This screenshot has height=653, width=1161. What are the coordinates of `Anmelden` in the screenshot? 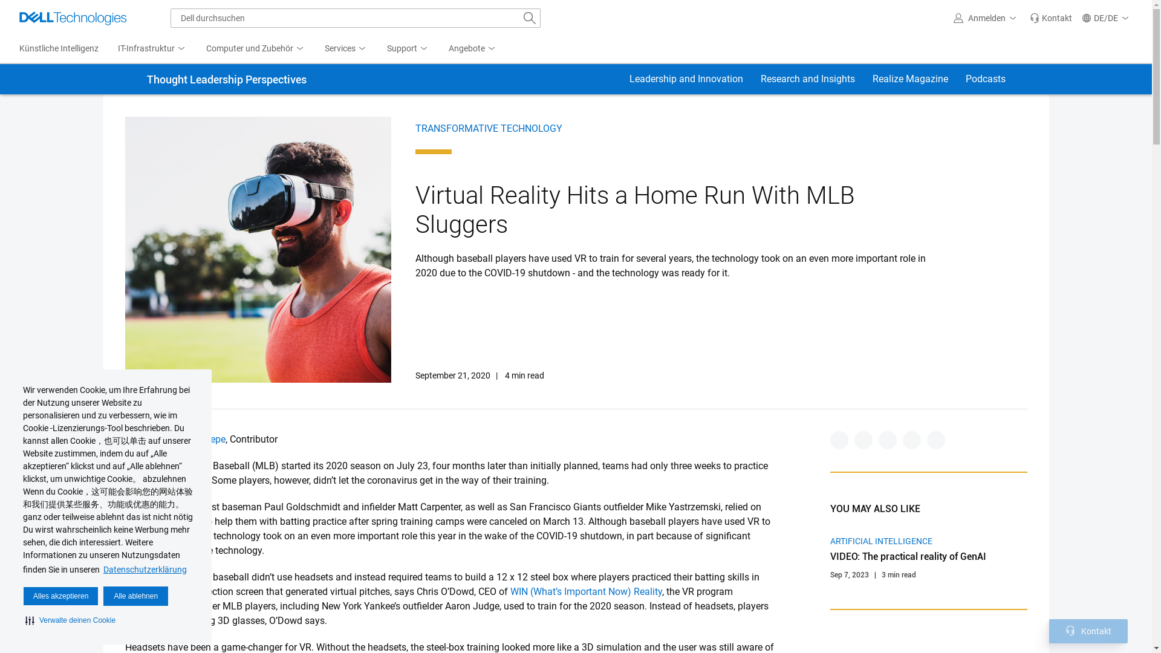 It's located at (987, 18).